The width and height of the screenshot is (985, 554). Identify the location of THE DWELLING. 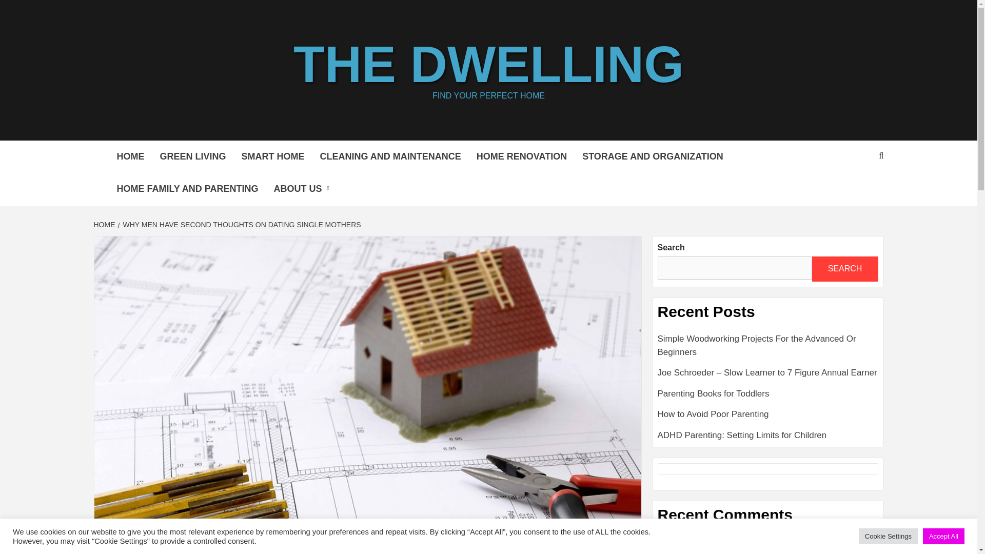
(488, 64).